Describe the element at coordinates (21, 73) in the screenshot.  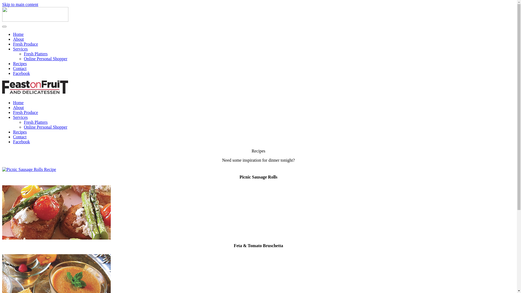
I see `Facebook` at that location.